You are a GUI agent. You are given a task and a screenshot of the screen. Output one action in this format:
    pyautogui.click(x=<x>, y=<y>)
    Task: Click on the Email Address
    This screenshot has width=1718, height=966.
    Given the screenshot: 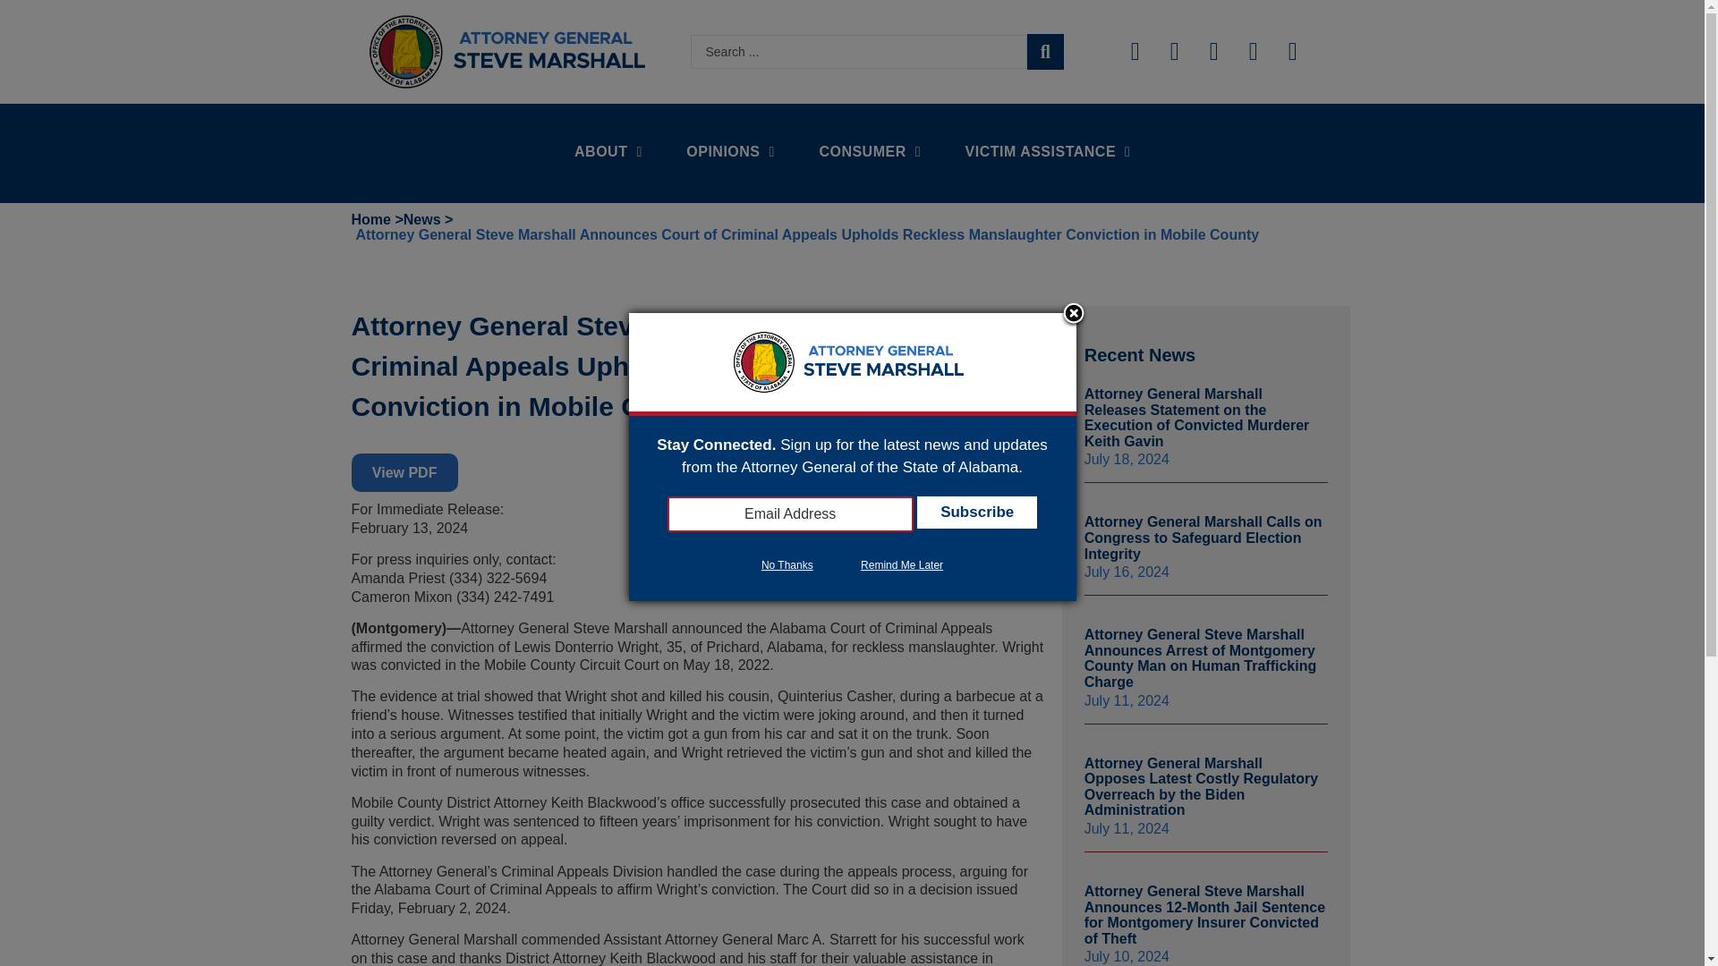 What is the action you would take?
    pyautogui.click(x=791, y=514)
    